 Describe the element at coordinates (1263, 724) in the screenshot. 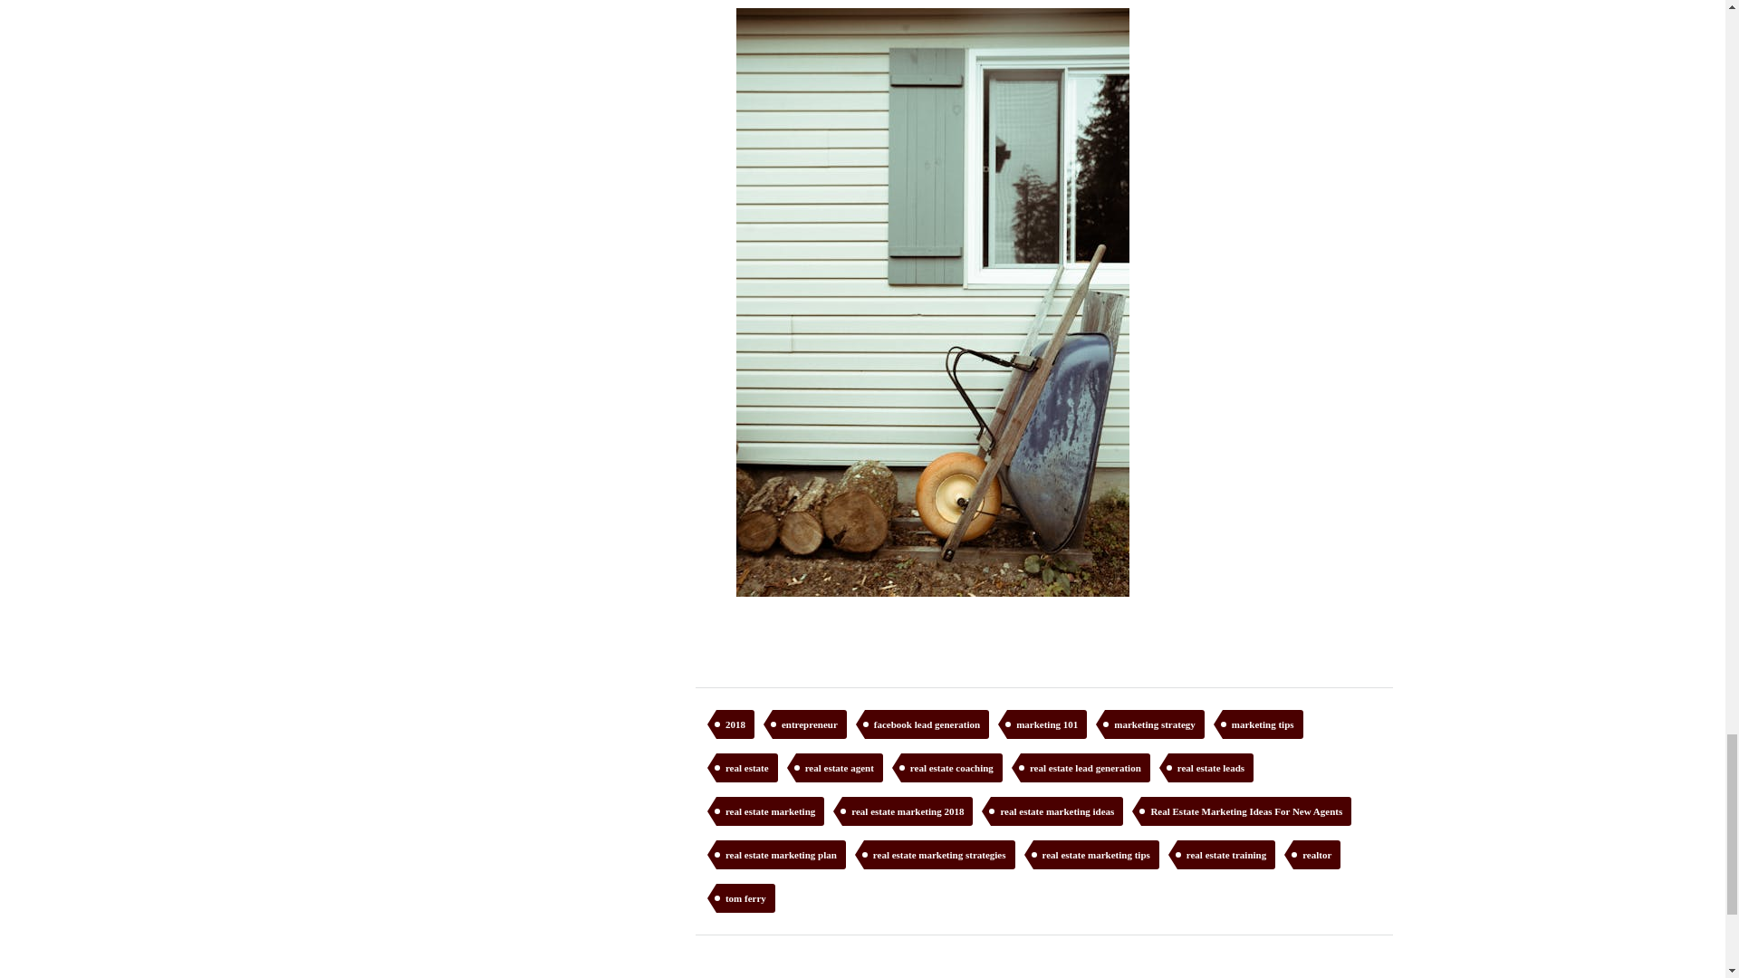

I see `marketing tips` at that location.